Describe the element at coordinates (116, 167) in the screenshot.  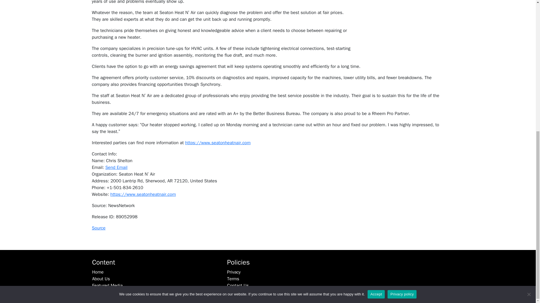
I see `Send Email` at that location.